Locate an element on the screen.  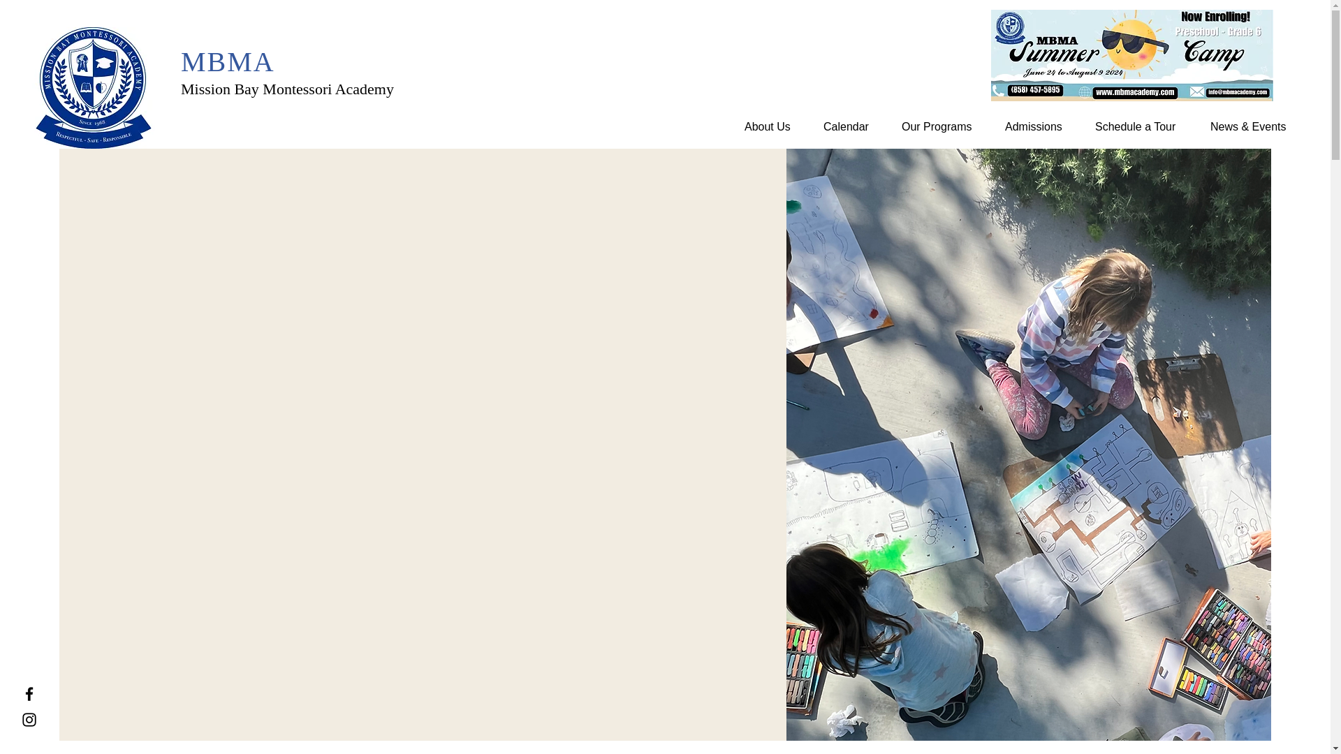
Admissions is located at coordinates (1039, 126).